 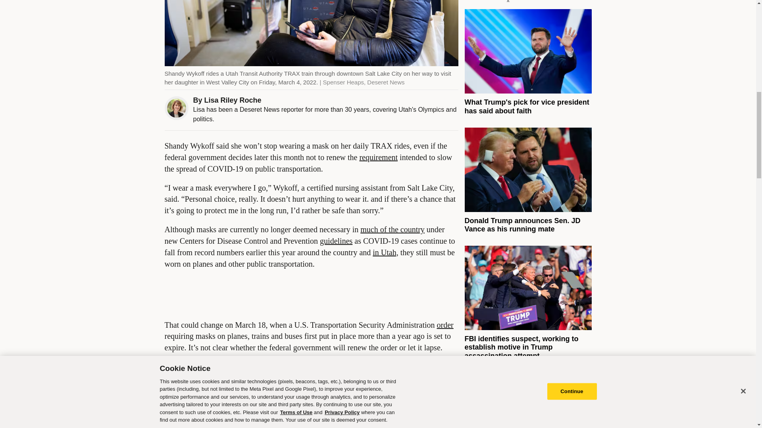 What do you see at coordinates (233, 100) in the screenshot?
I see `Lisa Riley Roche` at bounding box center [233, 100].